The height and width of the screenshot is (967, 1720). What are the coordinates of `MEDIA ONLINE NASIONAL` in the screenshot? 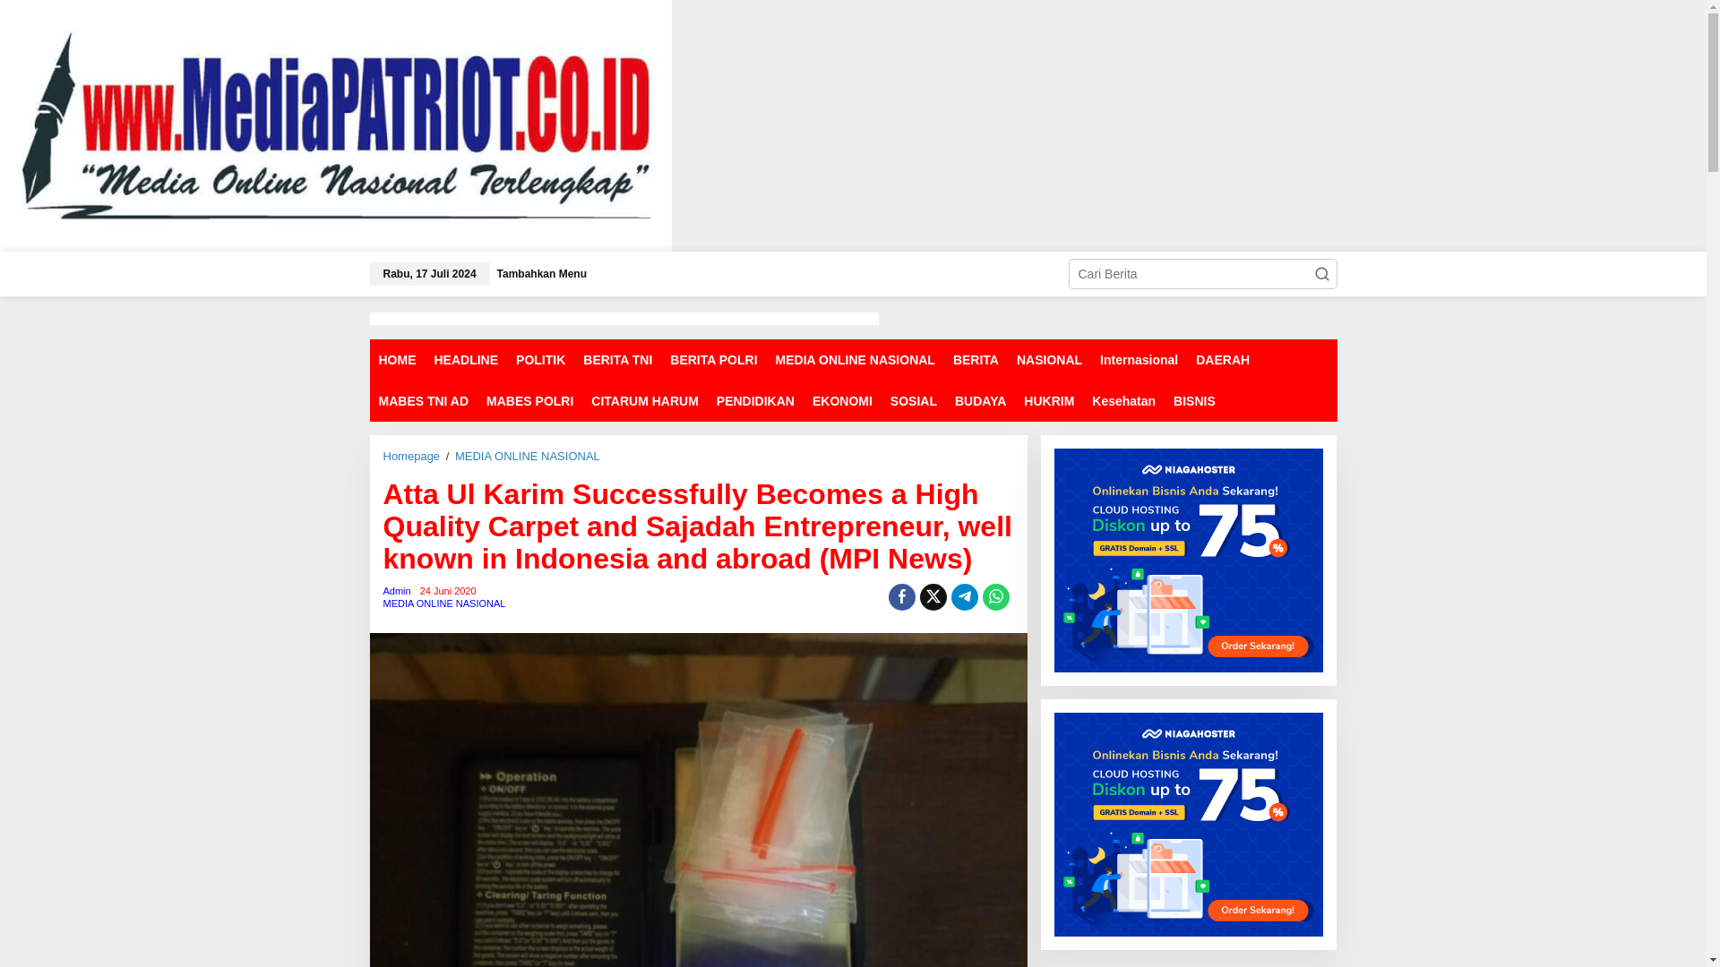 It's located at (528, 457).